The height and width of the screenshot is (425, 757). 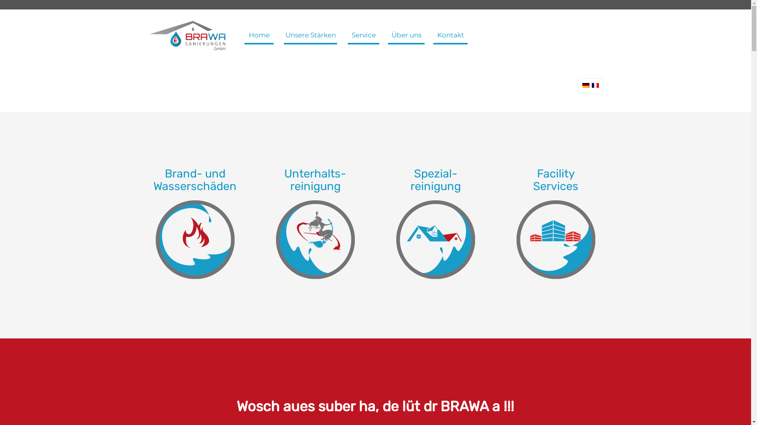 What do you see at coordinates (259, 35) in the screenshot?
I see `Home` at bounding box center [259, 35].